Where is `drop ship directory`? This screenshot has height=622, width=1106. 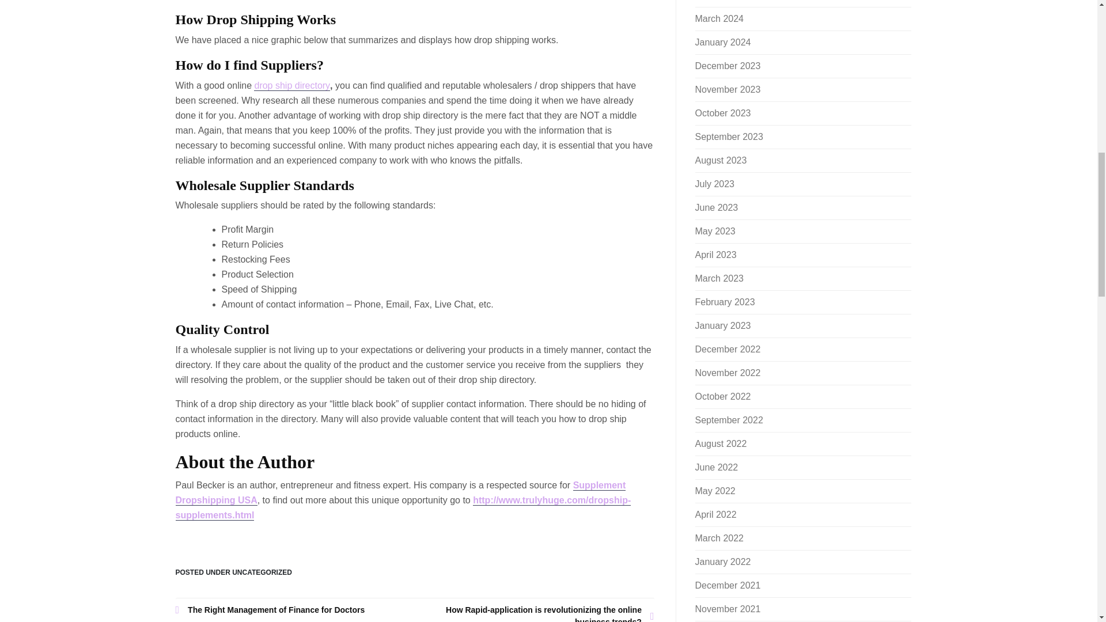 drop ship directory is located at coordinates (291, 85).